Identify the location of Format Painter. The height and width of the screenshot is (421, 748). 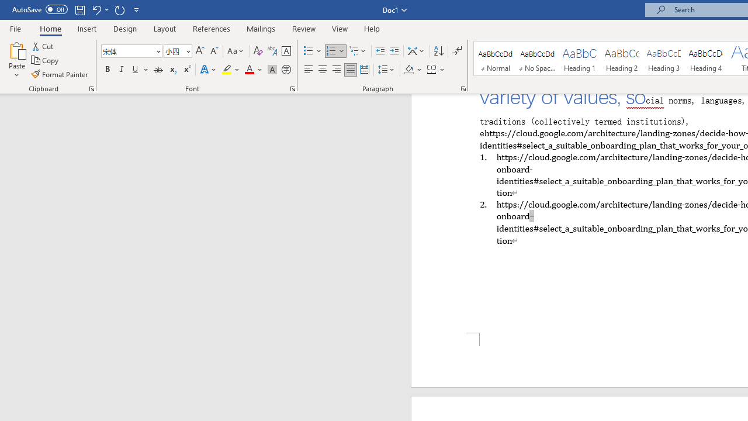
(60, 74).